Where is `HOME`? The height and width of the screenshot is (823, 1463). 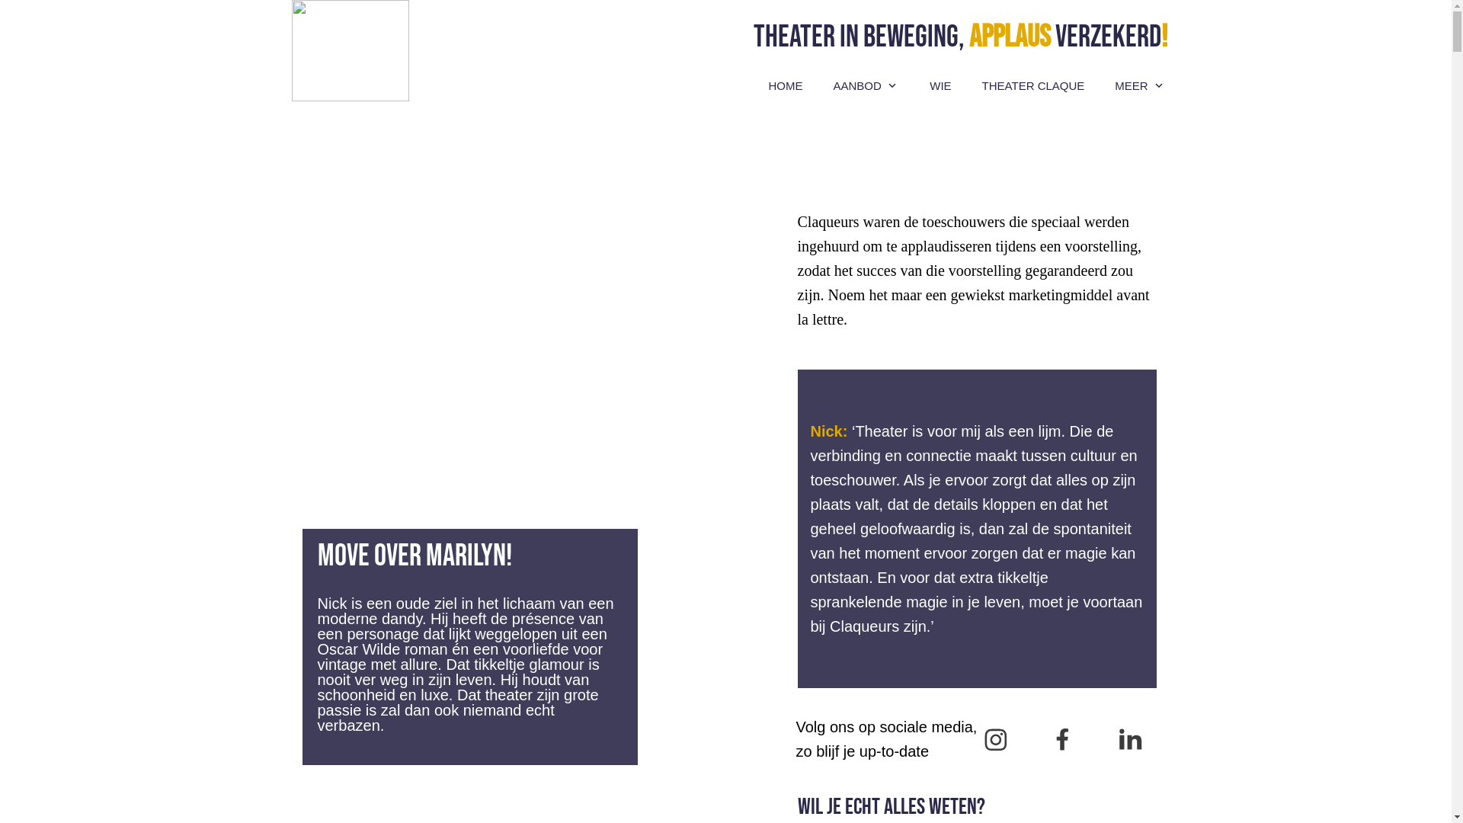
HOME is located at coordinates (785, 86).